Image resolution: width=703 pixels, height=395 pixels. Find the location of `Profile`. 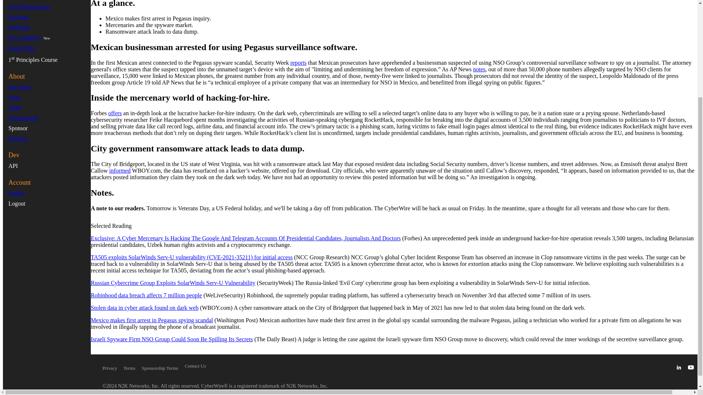

Profile is located at coordinates (16, 193).